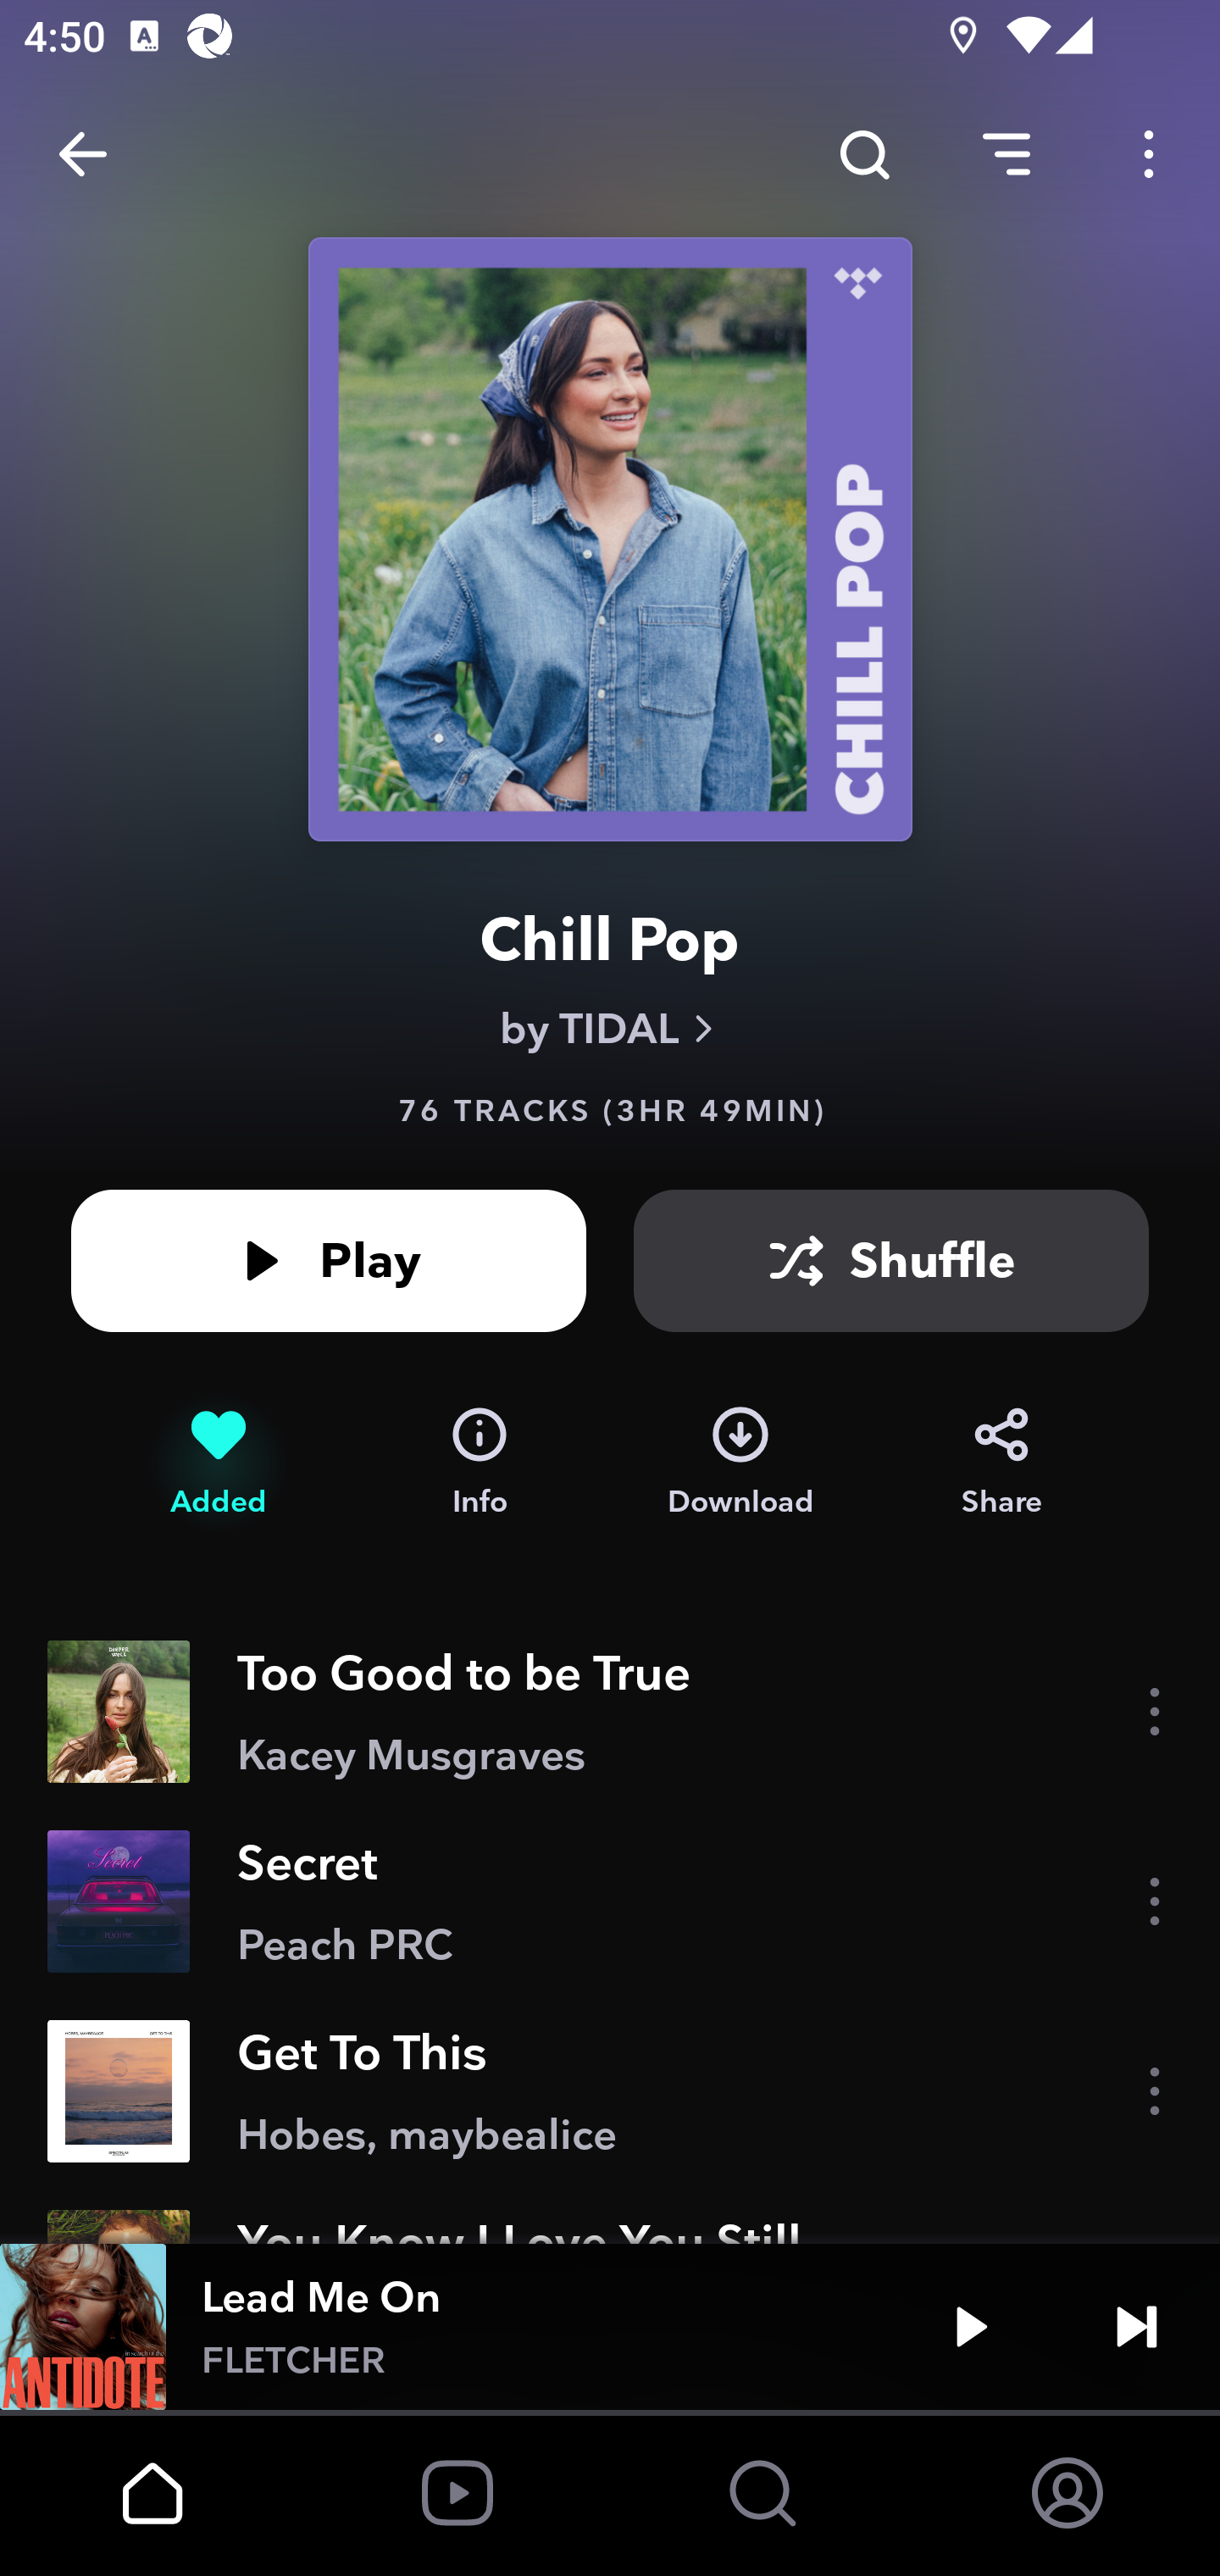  Describe the element at coordinates (740, 1463) in the screenshot. I see `Download` at that location.